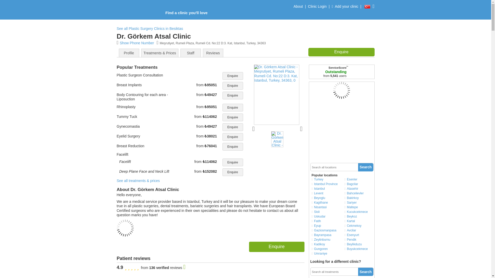 Image resolution: width=495 pixels, height=278 pixels. Describe the element at coordinates (345, 8) in the screenshot. I see `Add your clinic` at that location.